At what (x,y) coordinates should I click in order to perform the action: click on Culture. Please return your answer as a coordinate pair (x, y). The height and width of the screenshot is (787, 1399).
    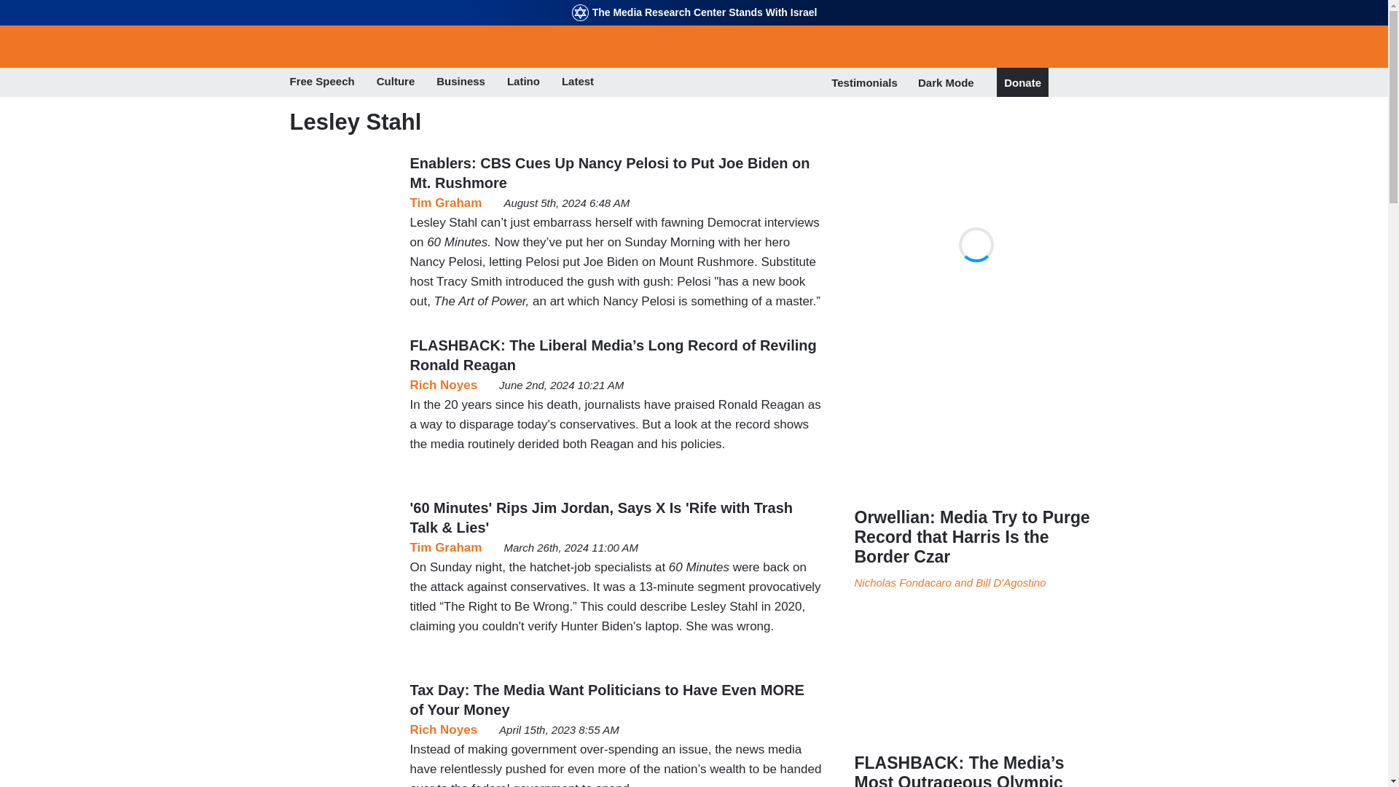
    Looking at the image, I should click on (396, 82).